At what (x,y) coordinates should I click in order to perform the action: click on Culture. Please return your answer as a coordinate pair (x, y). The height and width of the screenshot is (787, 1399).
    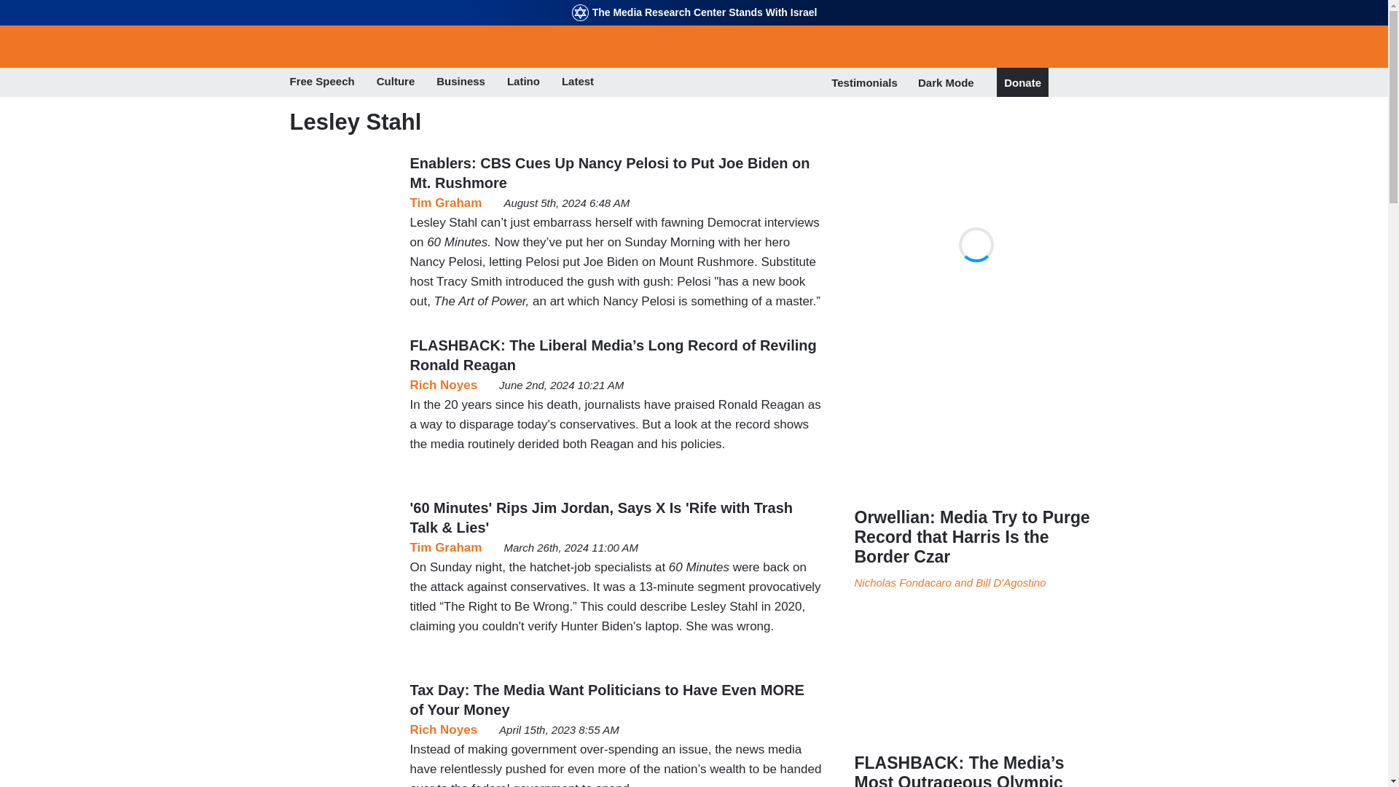
    Looking at the image, I should click on (396, 82).